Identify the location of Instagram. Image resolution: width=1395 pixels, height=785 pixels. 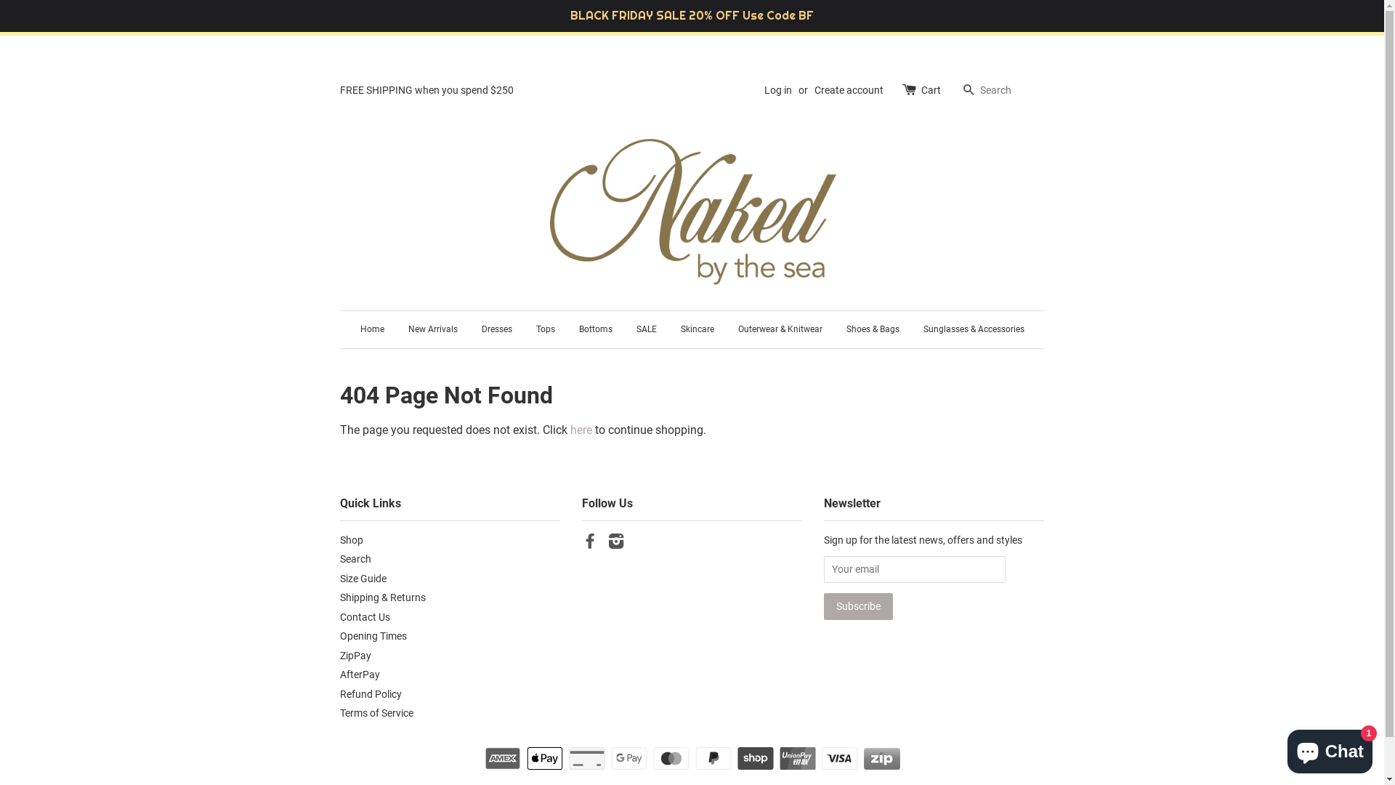
(616, 544).